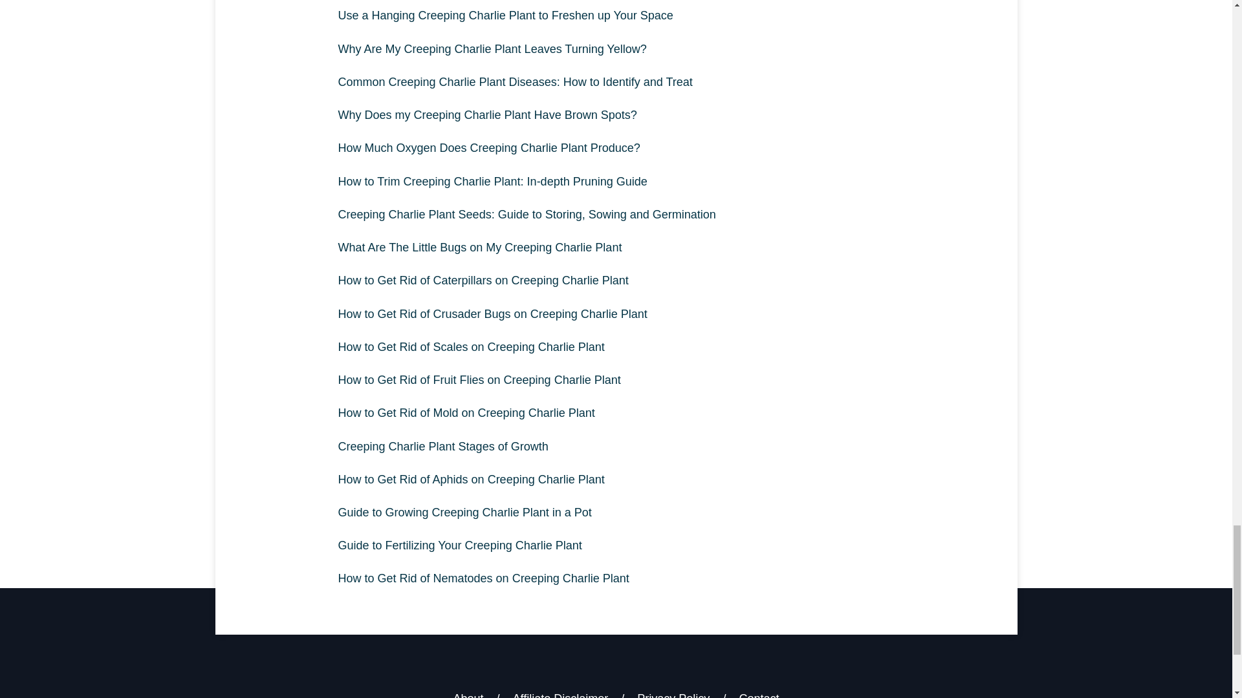 Image resolution: width=1242 pixels, height=698 pixels. What do you see at coordinates (616, 380) in the screenshot?
I see `How to Get Rid of Fruit Flies on Creeping Charlie Plant` at bounding box center [616, 380].